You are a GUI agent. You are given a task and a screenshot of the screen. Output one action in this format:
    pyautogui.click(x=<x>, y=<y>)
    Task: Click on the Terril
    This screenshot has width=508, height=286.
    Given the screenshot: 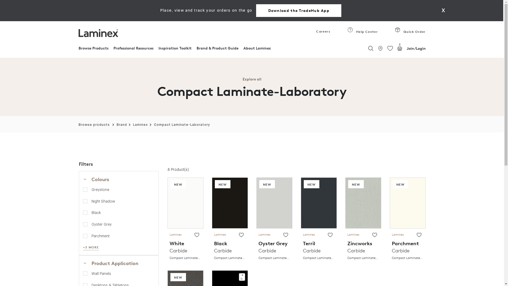 What is the action you would take?
    pyautogui.click(x=319, y=202)
    